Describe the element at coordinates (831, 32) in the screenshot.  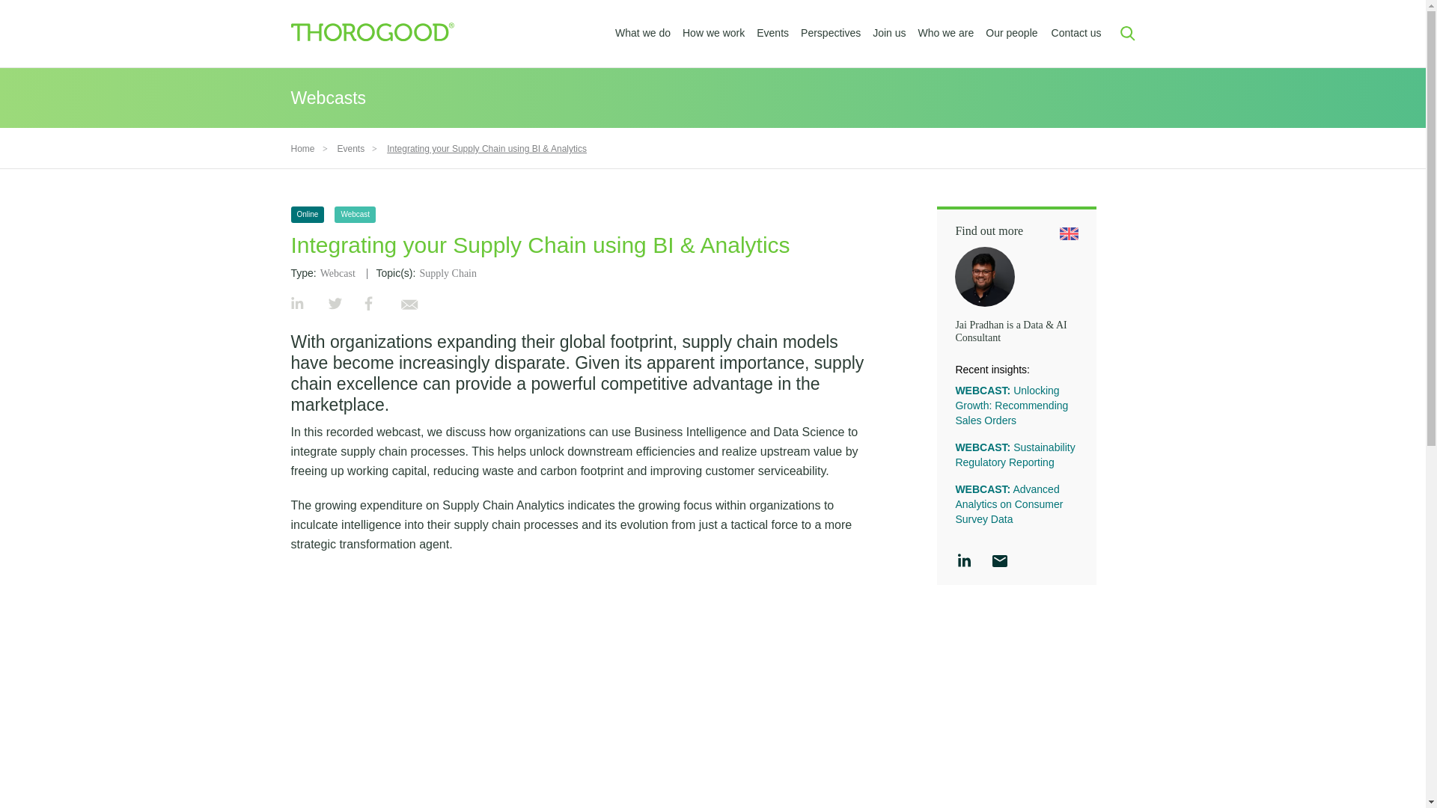
I see `Perspectives` at that location.